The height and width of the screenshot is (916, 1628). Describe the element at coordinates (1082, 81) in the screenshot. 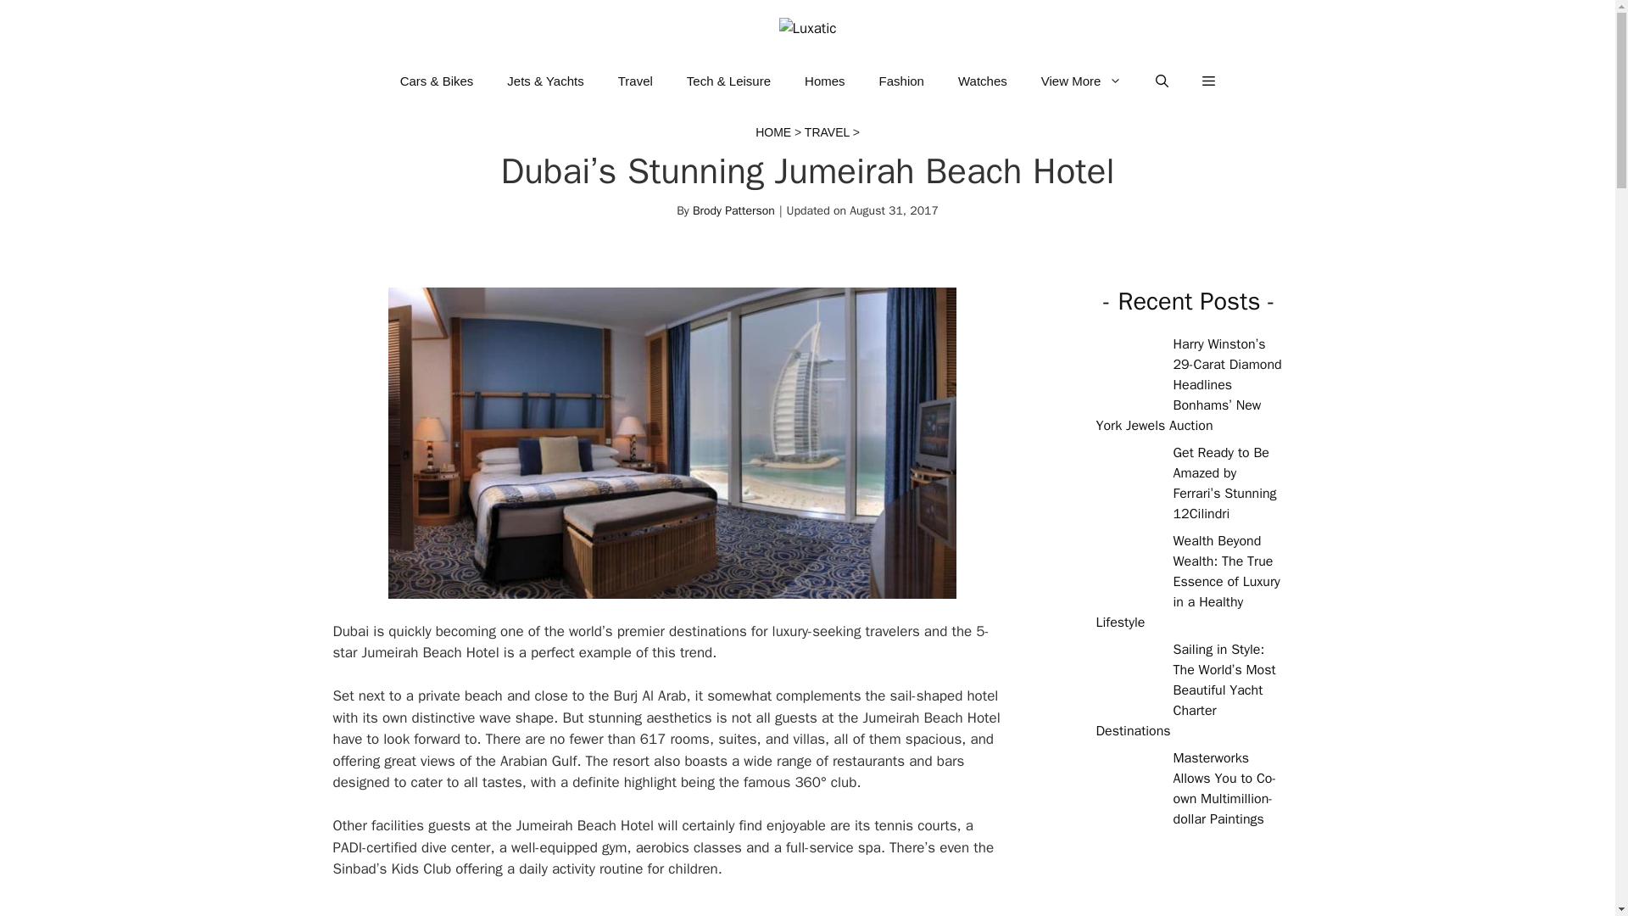

I see `View More` at that location.